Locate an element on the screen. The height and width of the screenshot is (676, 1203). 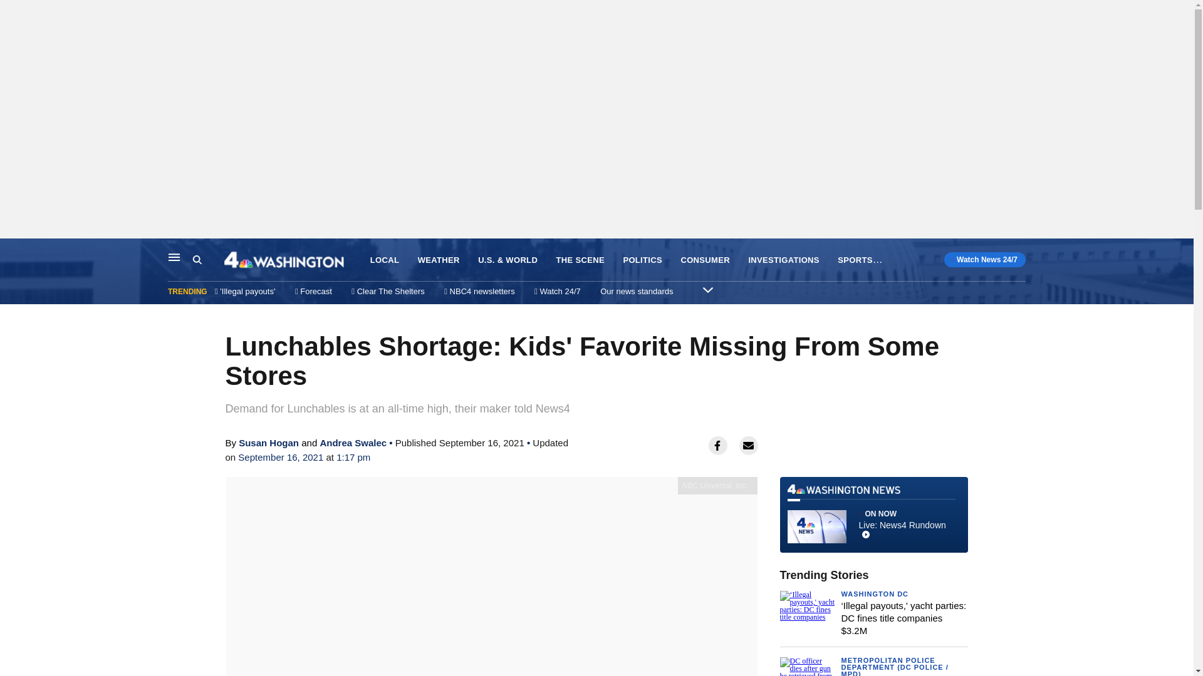
INVESTIGATIONS is located at coordinates (783, 260).